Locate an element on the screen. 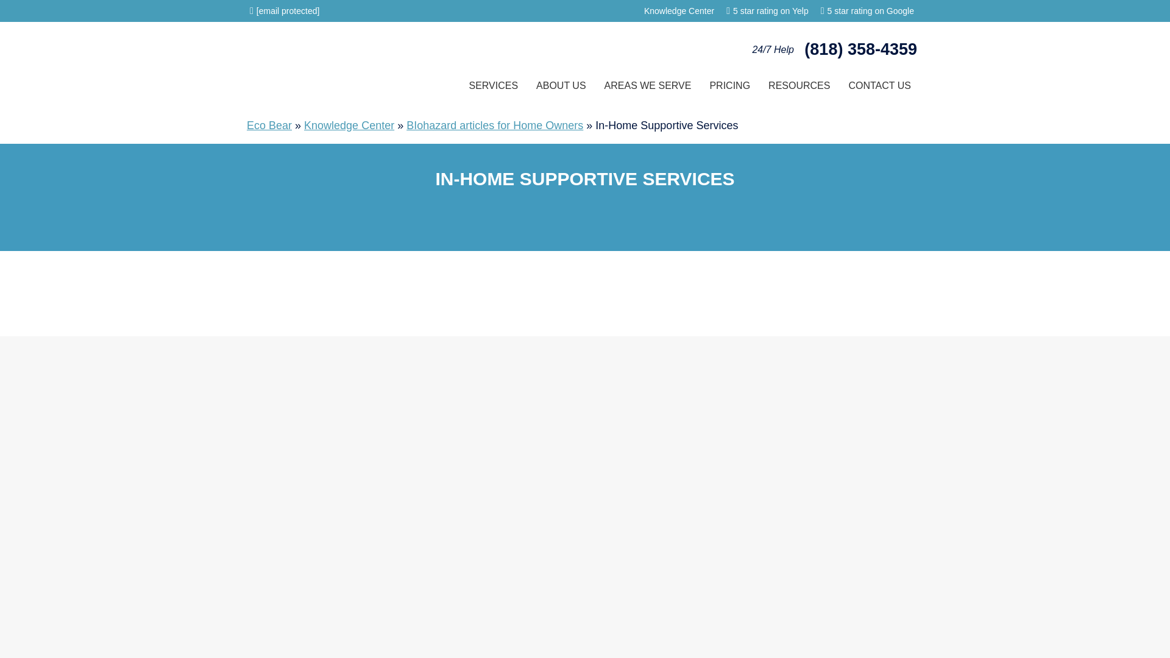  5 star rating on Google is located at coordinates (870, 11).